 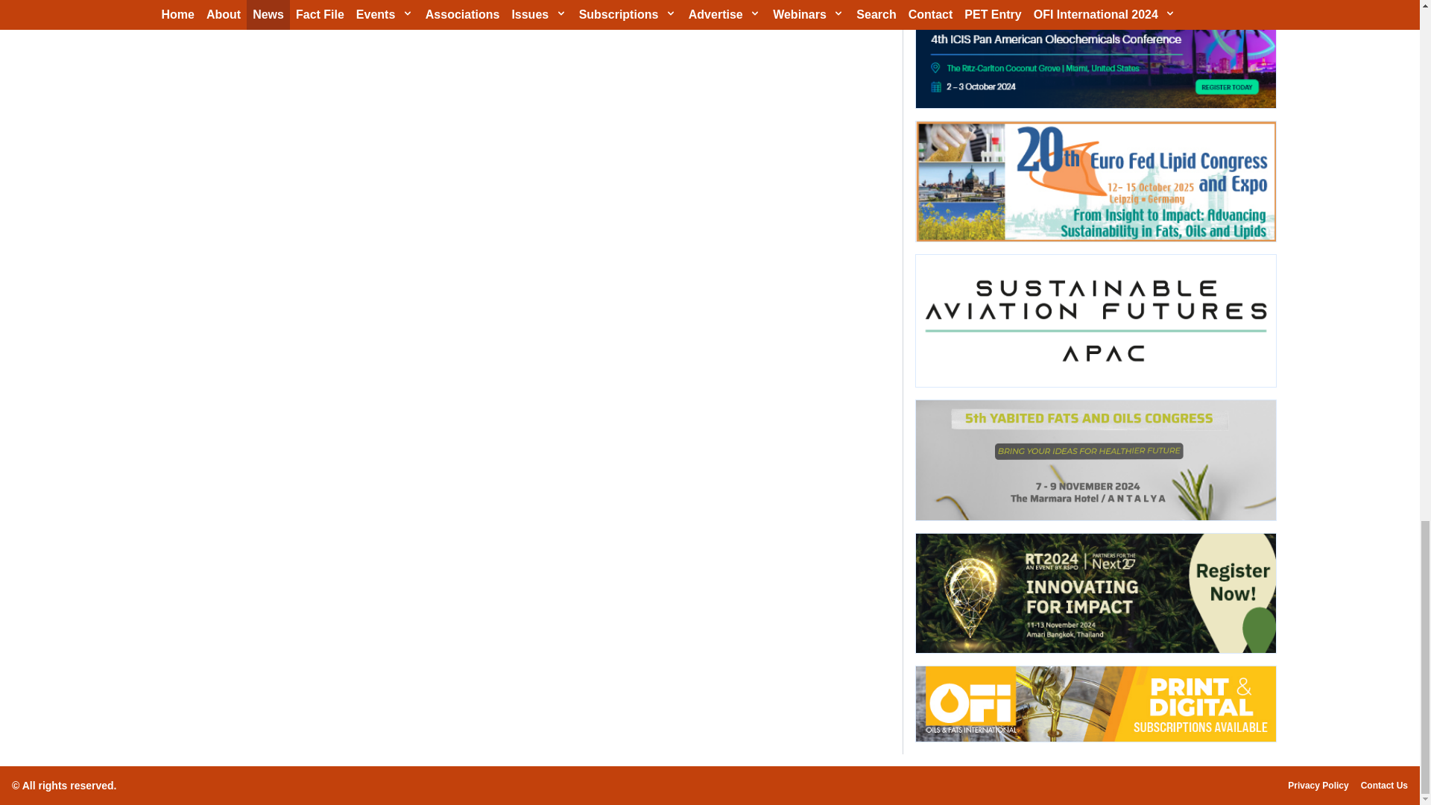 I want to click on Euro Fed Lipid 2025, so click(x=1095, y=182).